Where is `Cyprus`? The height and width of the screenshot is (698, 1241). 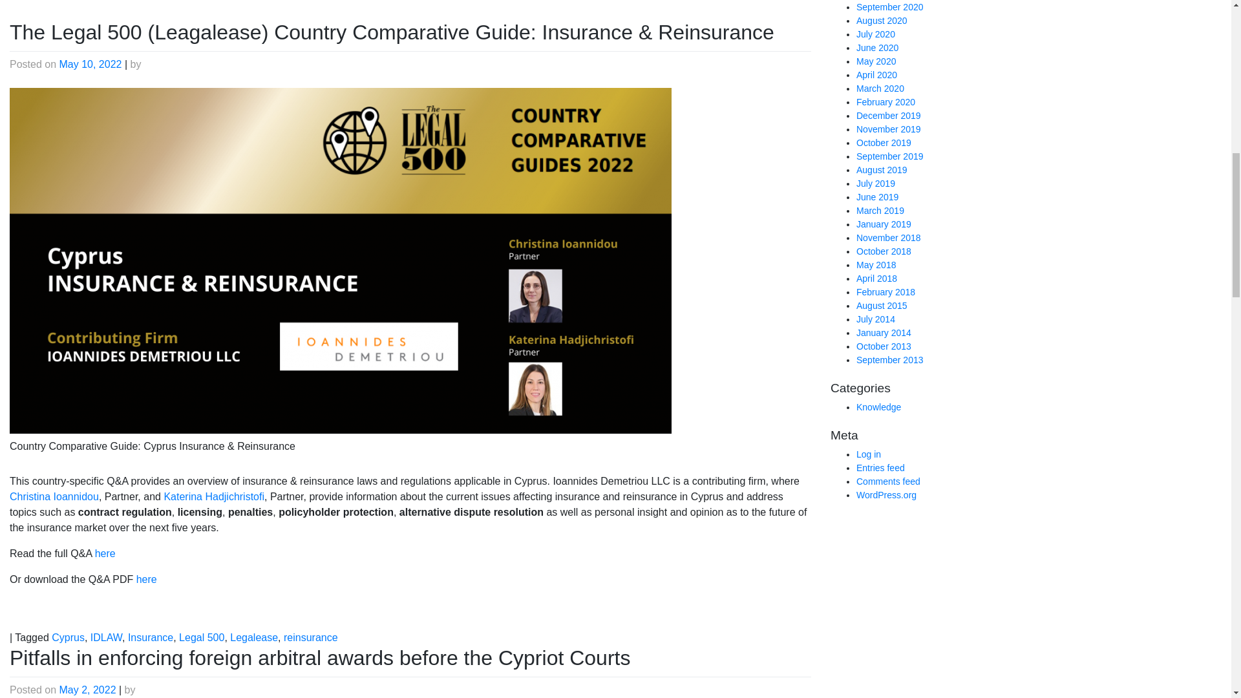 Cyprus is located at coordinates (68, 637).